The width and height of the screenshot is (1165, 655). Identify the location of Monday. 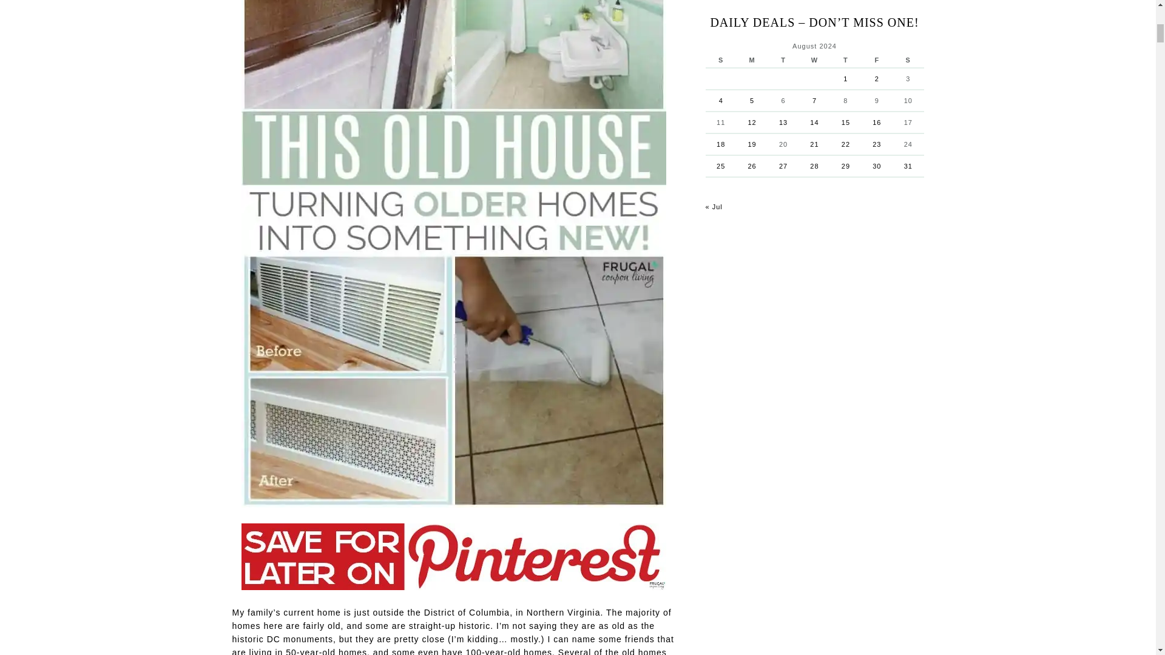
(752, 61).